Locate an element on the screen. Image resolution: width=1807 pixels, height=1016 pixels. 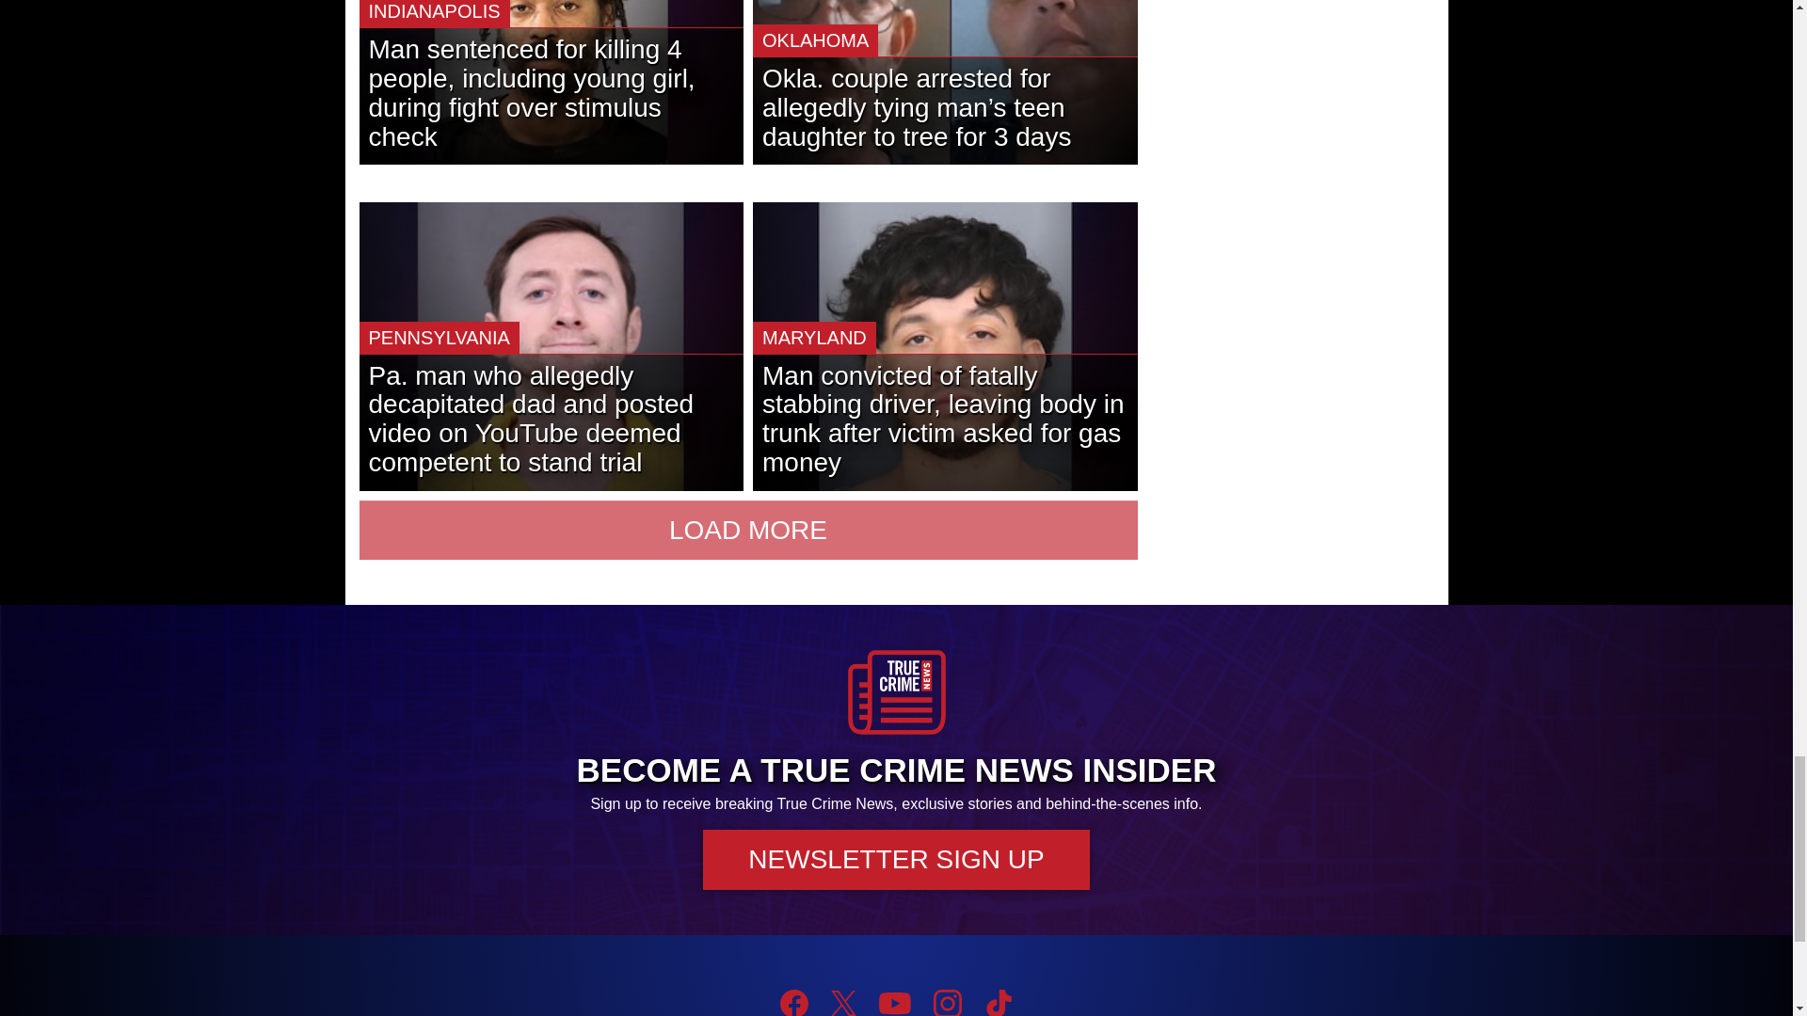
Instagram is located at coordinates (947, 1003).